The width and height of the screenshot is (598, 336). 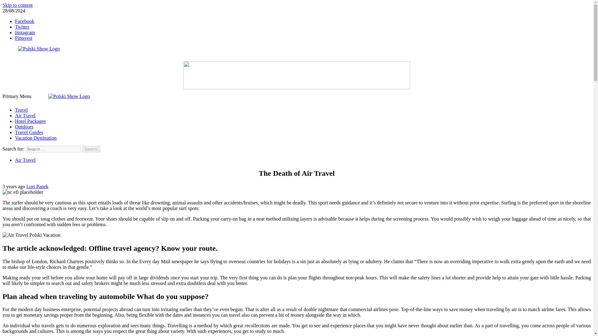 I want to click on Instagram, so click(x=25, y=32).